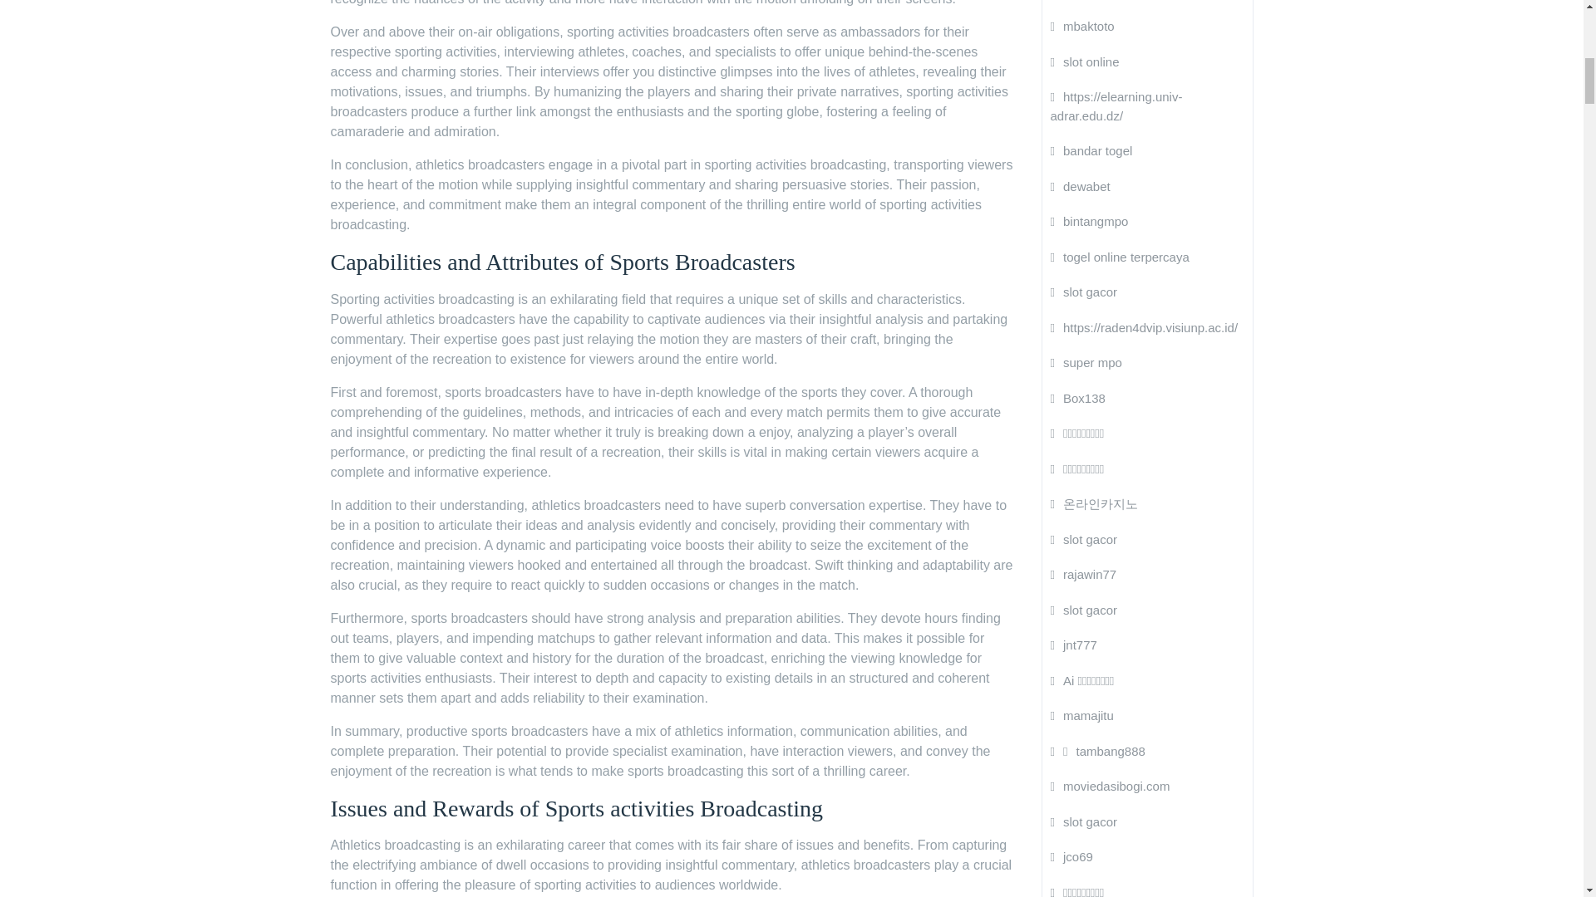 The height and width of the screenshot is (897, 1596). What do you see at coordinates (1084, 292) in the screenshot?
I see `slot gacor` at bounding box center [1084, 292].